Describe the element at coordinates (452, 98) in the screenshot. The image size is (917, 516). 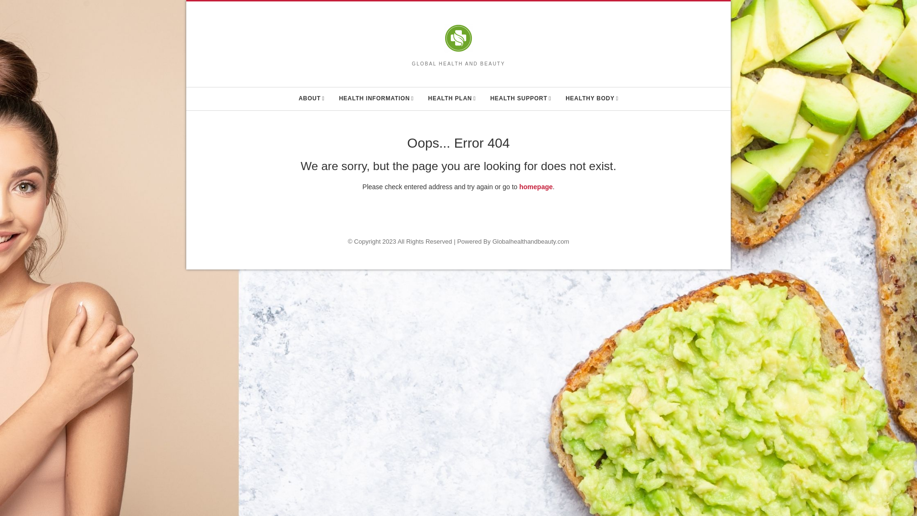
I see `HEALTH PLAN` at that location.